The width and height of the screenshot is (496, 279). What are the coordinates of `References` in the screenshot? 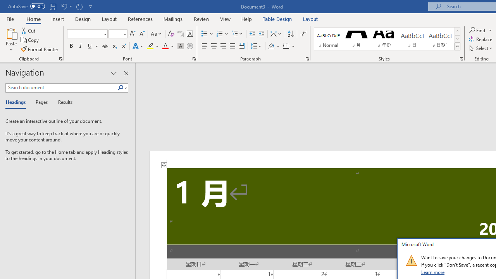 It's located at (140, 19).